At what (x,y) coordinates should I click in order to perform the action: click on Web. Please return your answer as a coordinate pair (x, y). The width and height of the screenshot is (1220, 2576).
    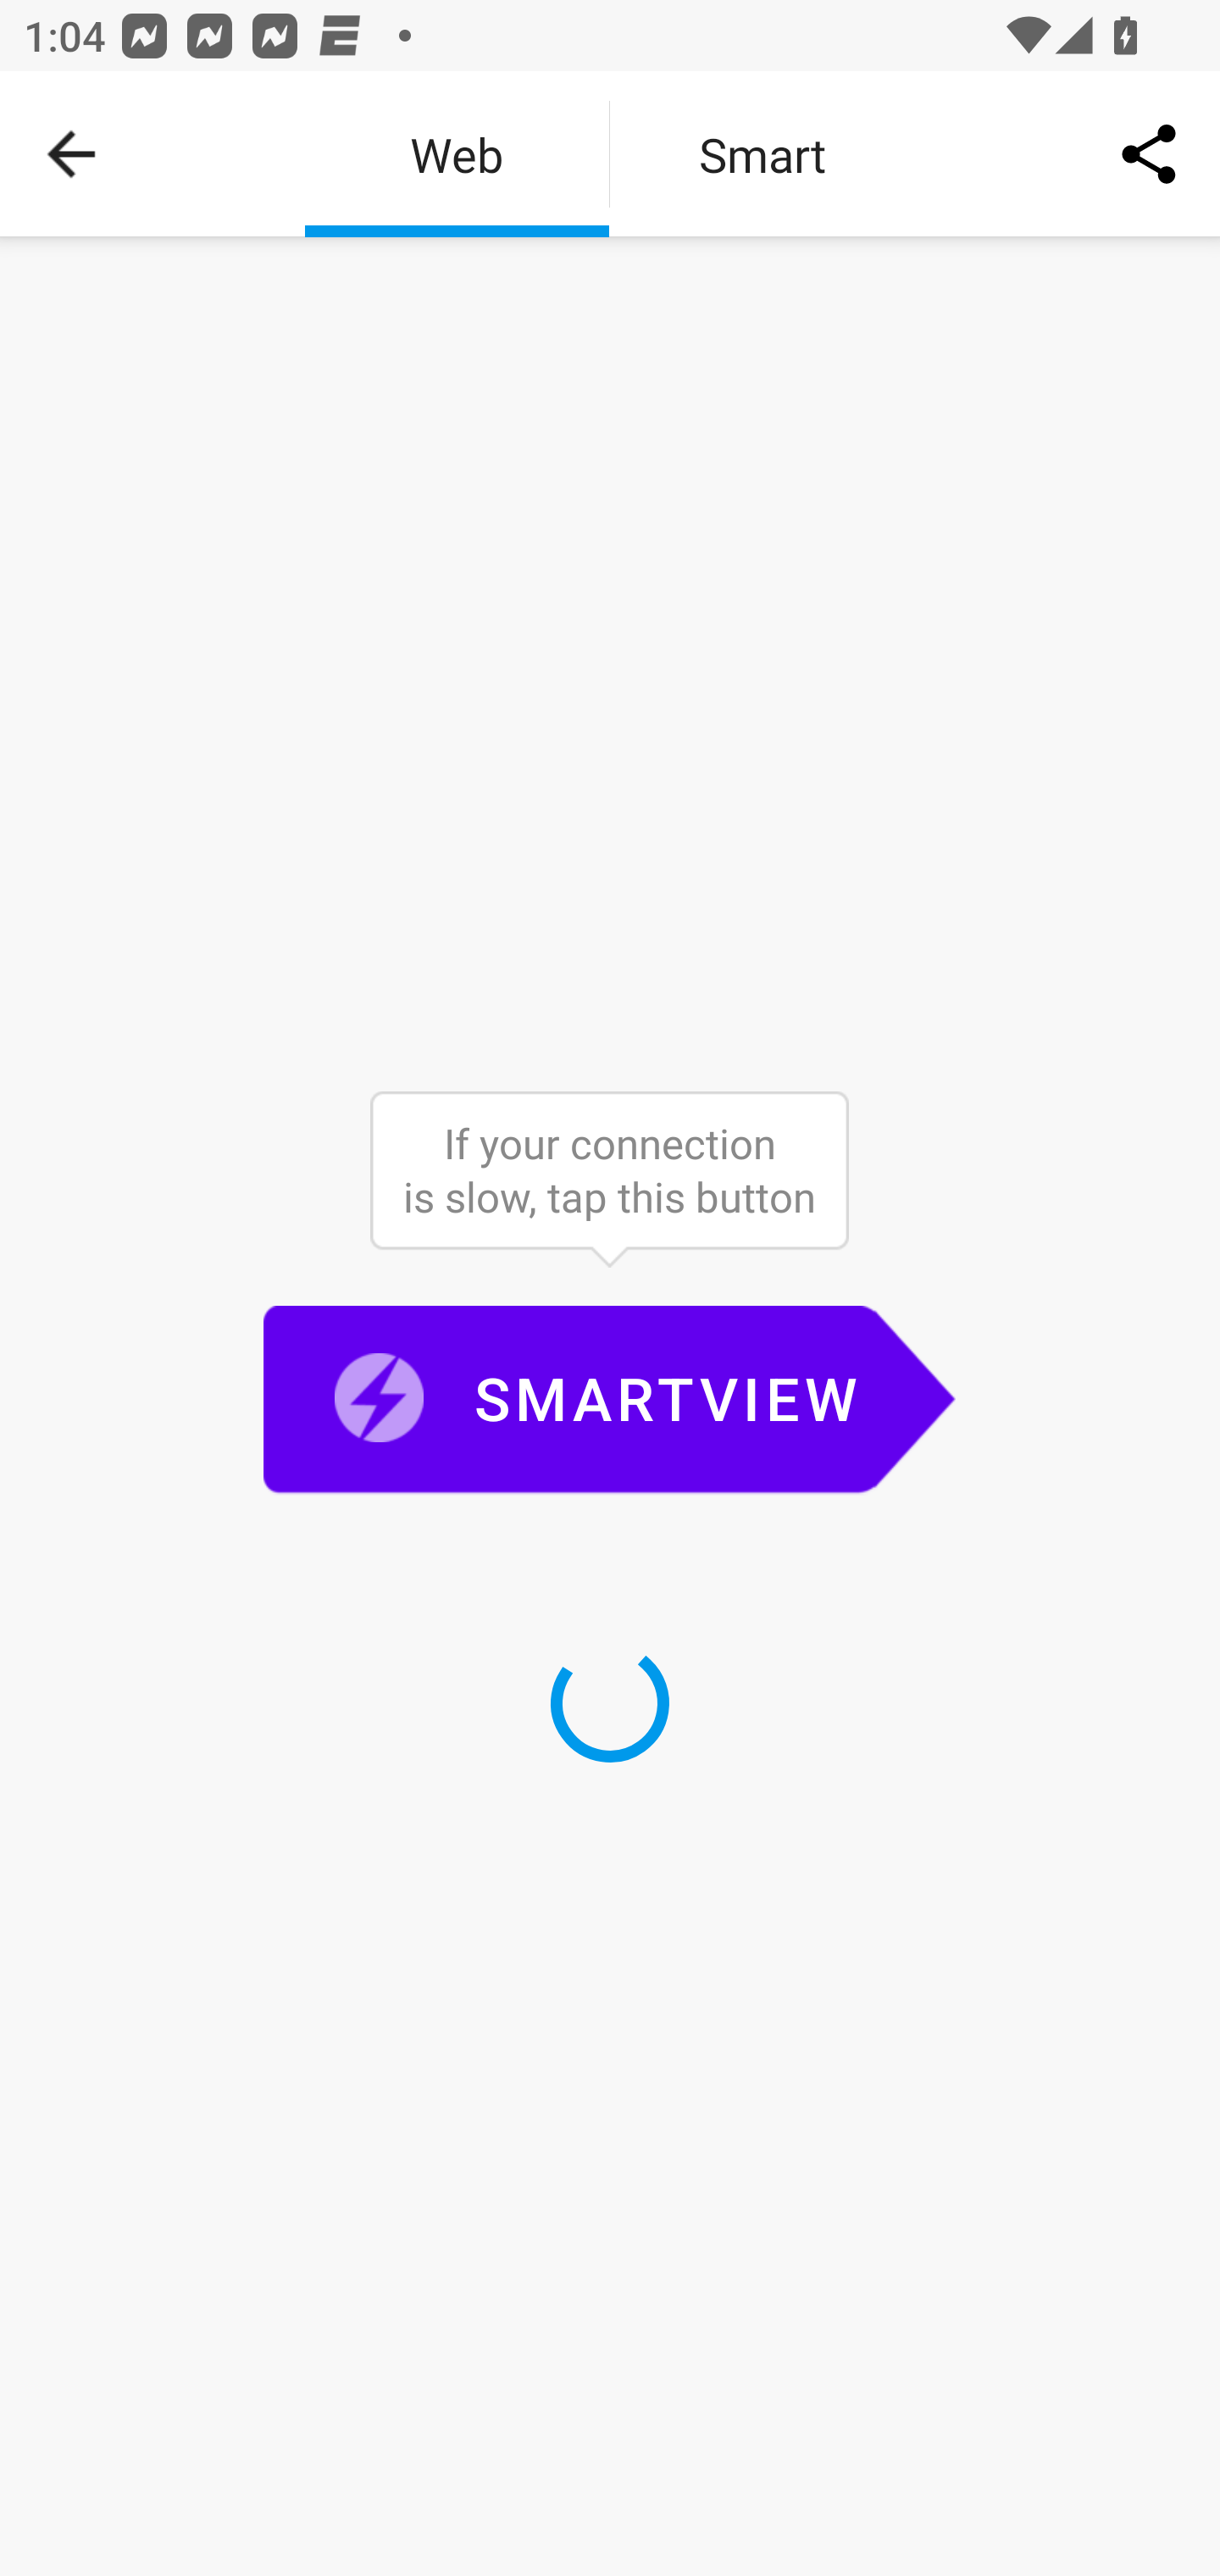
    Looking at the image, I should click on (457, 154).